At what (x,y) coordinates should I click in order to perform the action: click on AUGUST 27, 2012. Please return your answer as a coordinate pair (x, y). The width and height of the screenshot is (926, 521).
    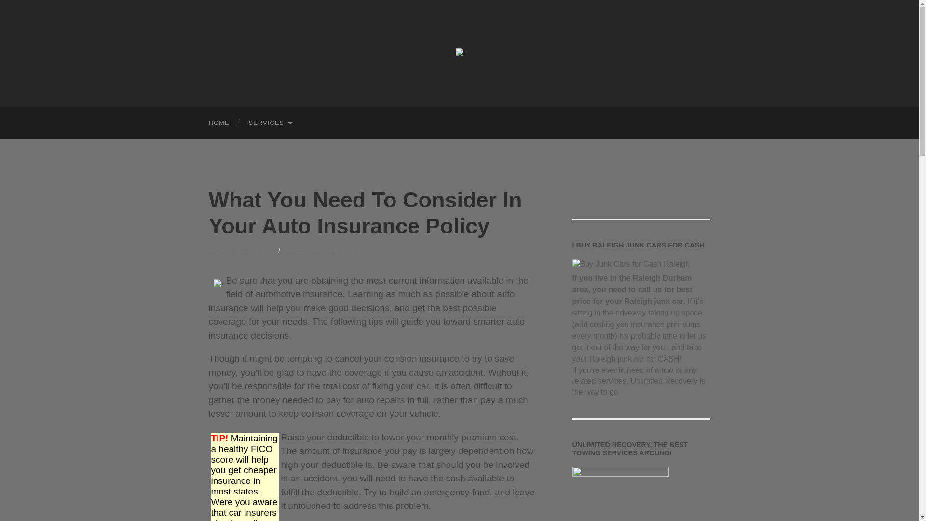
    Looking at the image, I should click on (241, 250).